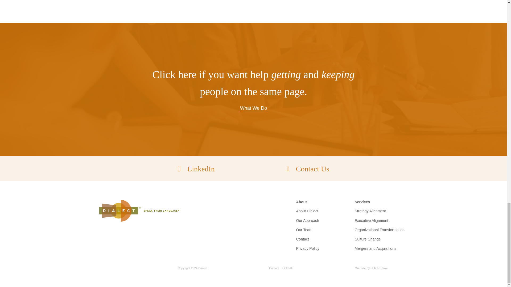 This screenshot has width=511, height=287. Describe the element at coordinates (196, 169) in the screenshot. I see `LinkedIn` at that location.